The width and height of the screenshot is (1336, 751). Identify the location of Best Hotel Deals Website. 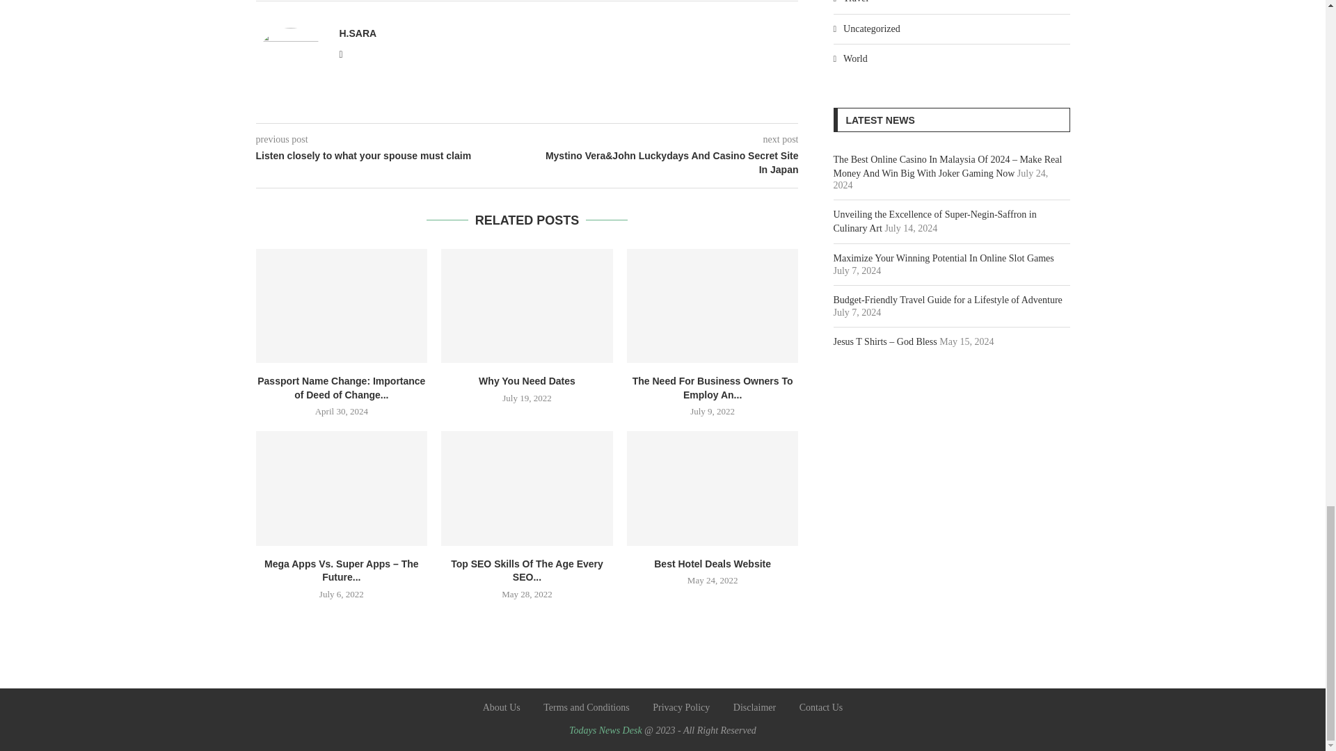
(713, 488).